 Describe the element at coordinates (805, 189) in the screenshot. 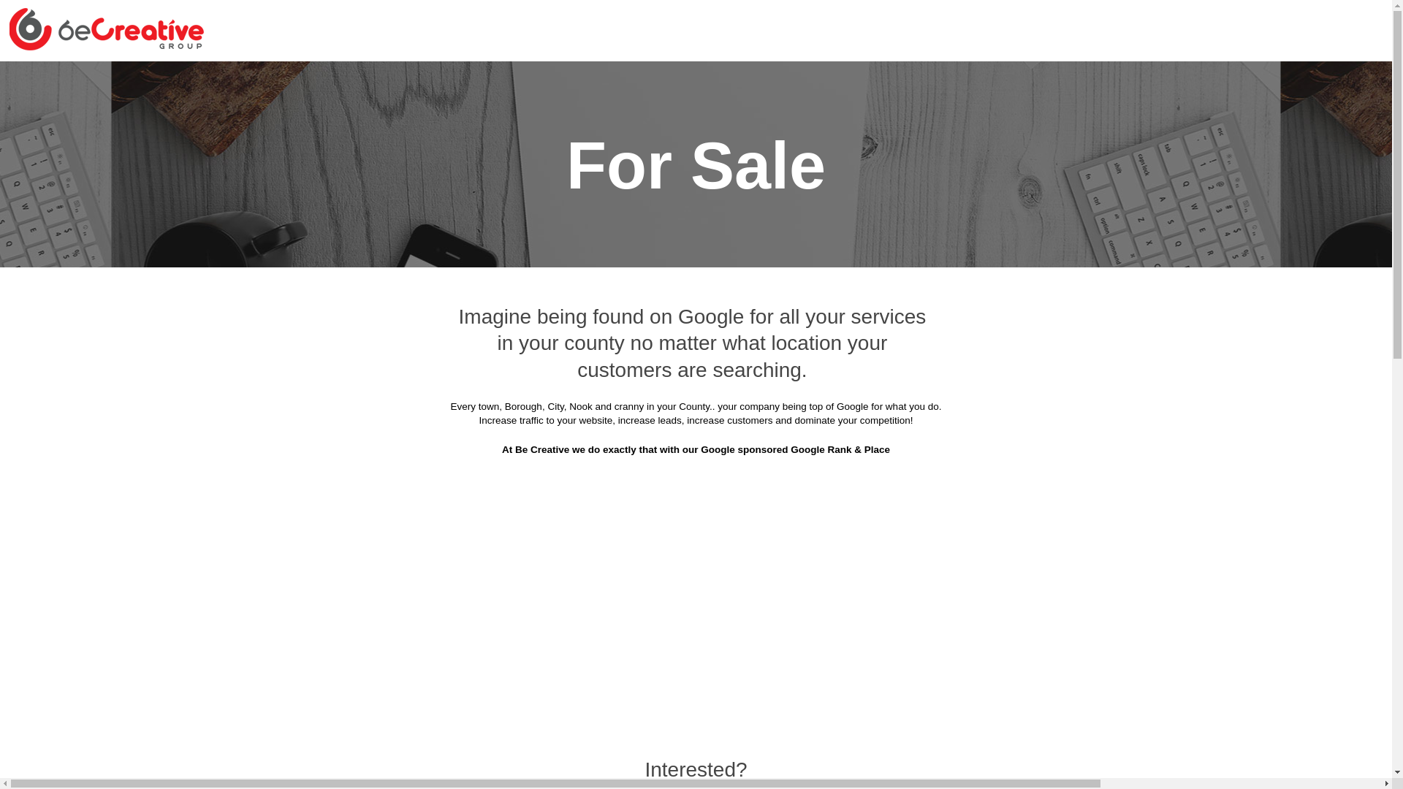

I see `Aggregate Suppliers Callington Cornwall` at that location.